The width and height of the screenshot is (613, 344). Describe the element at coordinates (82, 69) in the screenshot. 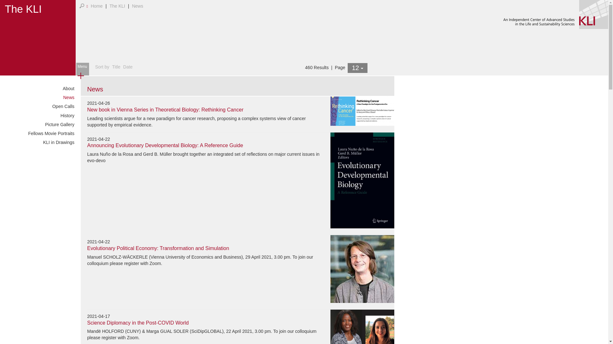

I see `Menu` at that location.